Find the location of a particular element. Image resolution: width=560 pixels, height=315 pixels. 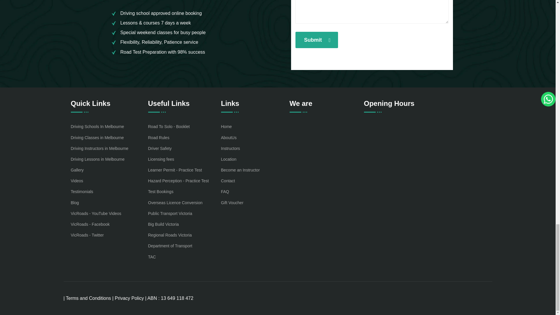

Blog is located at coordinates (75, 202).